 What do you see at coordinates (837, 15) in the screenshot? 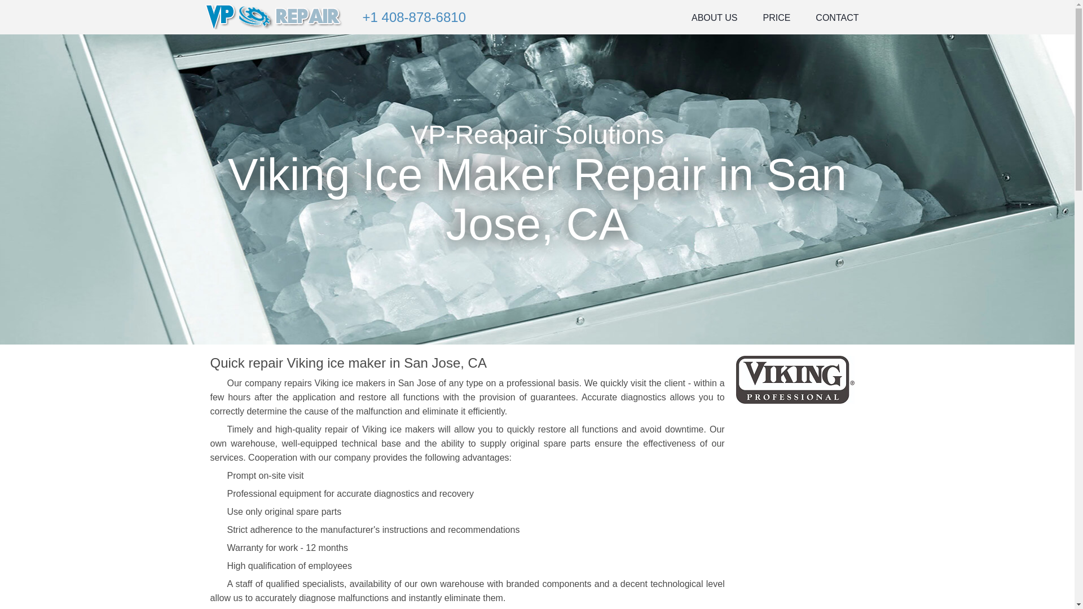
I see `CONTACT` at bounding box center [837, 15].